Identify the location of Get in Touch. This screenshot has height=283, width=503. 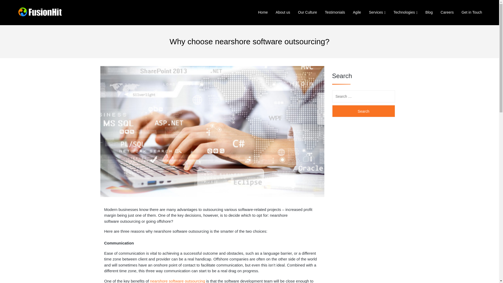
(472, 12).